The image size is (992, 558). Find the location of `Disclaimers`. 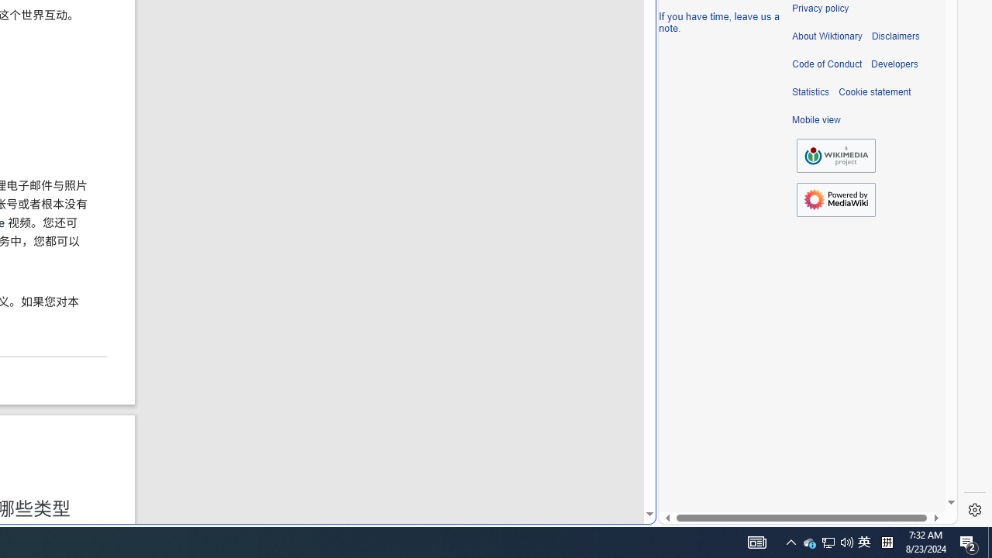

Disclaimers is located at coordinates (894, 36).